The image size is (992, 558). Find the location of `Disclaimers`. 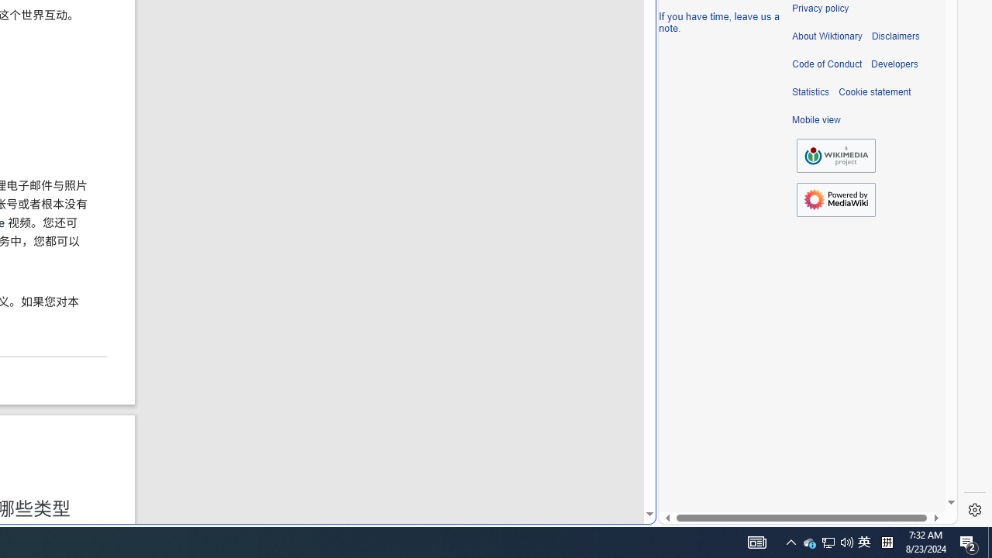

Disclaimers is located at coordinates (894, 36).